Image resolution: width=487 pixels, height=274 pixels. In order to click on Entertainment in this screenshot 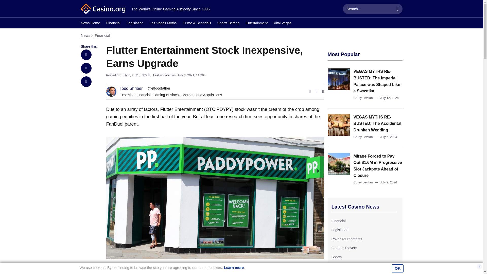, I will do `click(256, 24)`.